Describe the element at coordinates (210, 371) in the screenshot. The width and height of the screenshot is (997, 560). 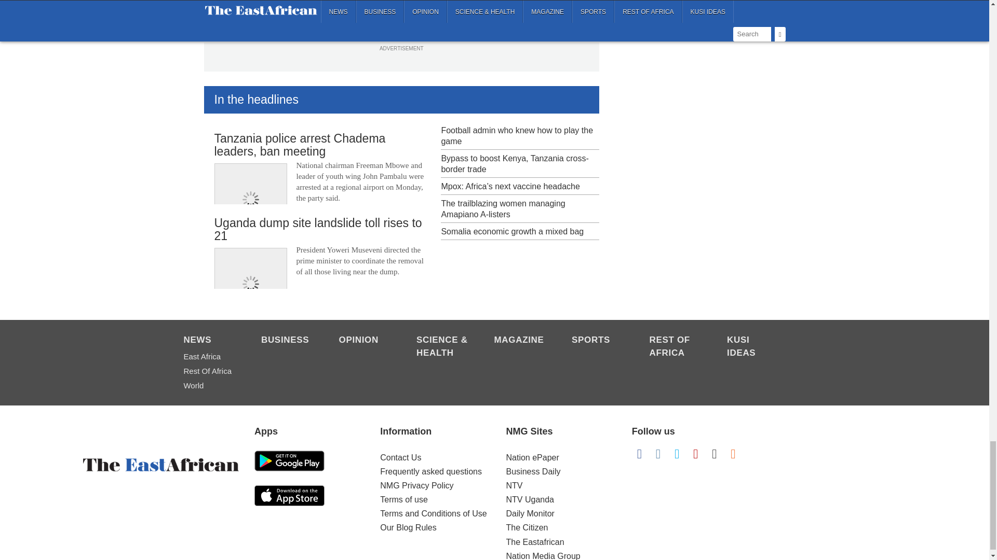
I see `Rest of Africa` at that location.